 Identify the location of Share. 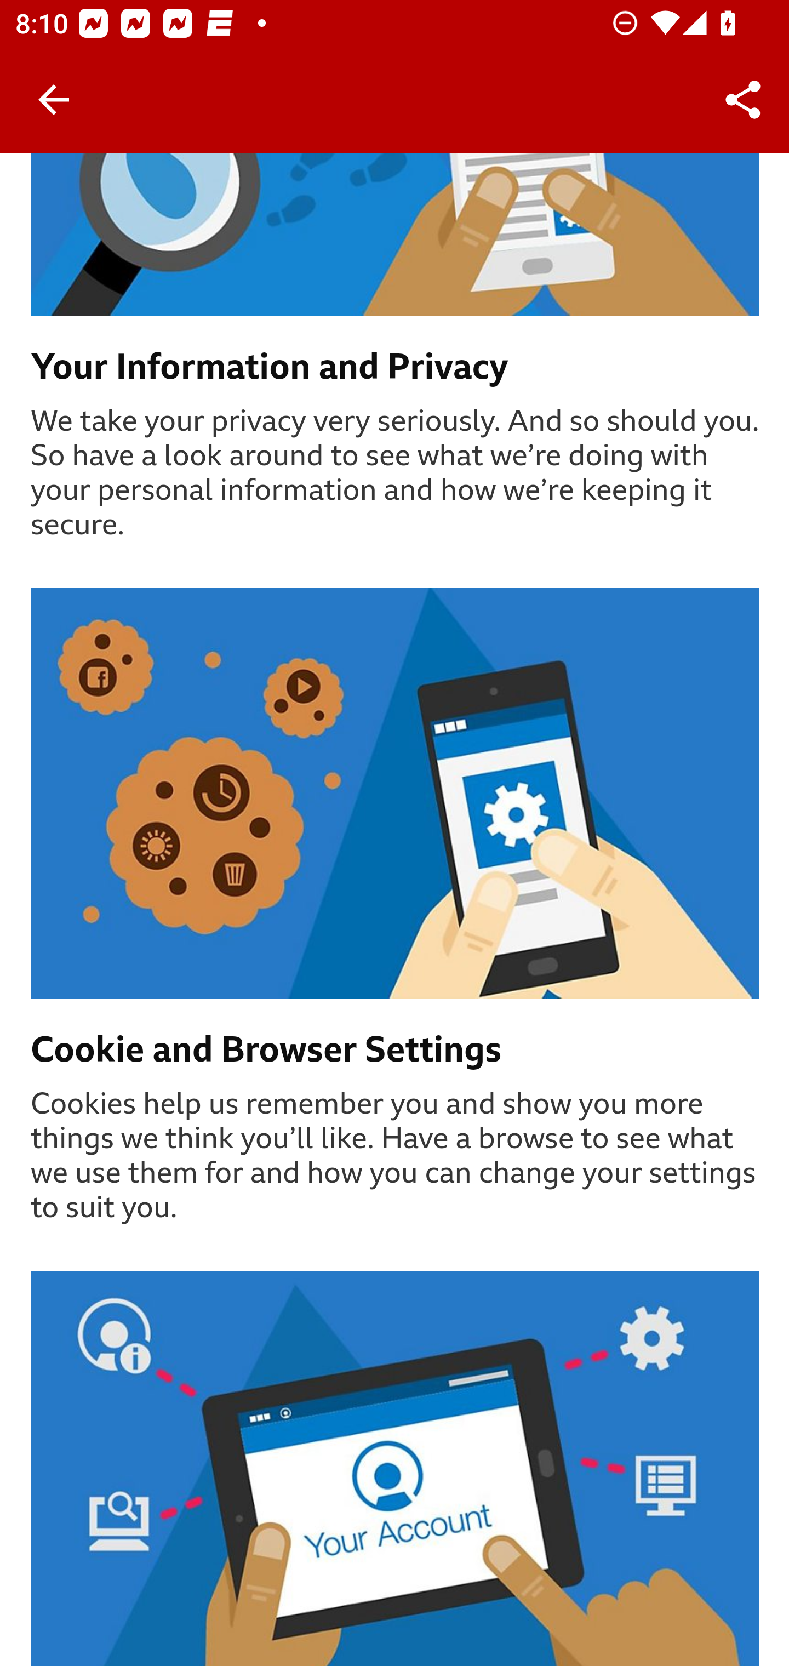
(743, 100).